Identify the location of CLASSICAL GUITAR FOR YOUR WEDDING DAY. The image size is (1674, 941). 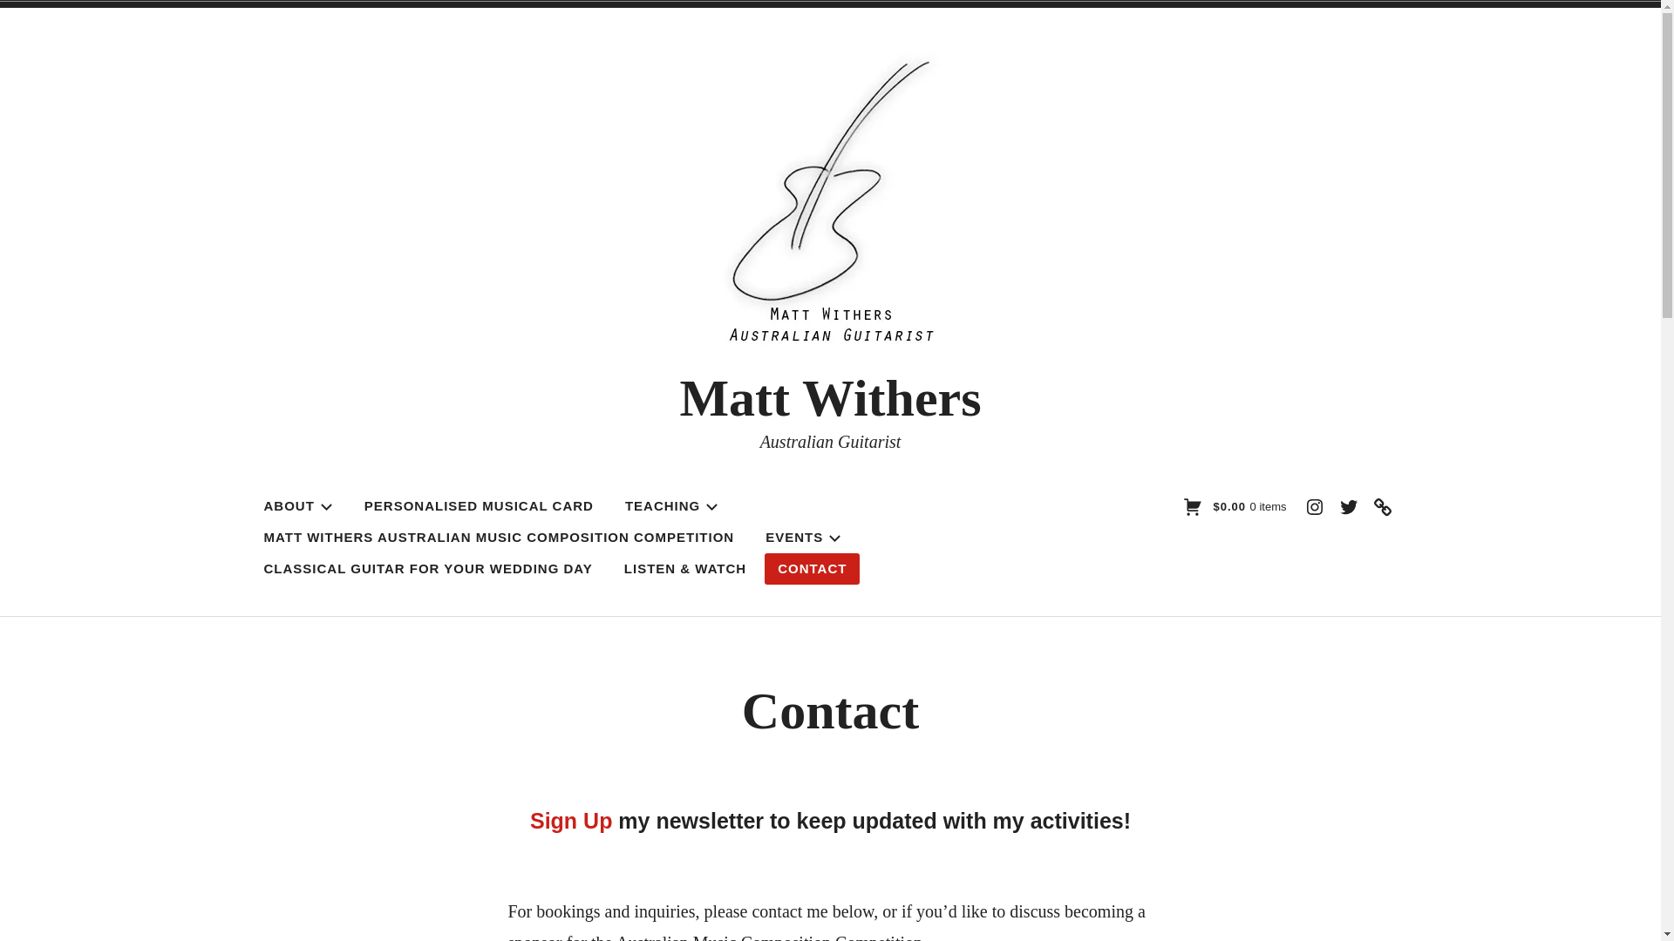
(429, 568).